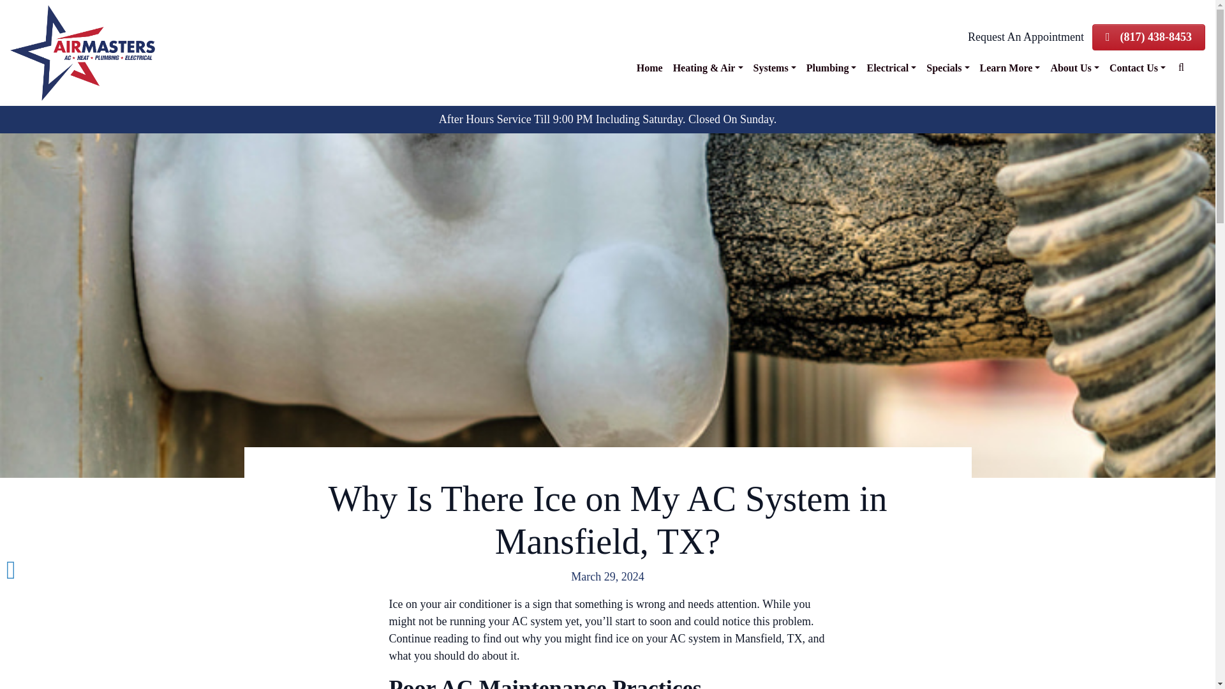  I want to click on Request An Appointment, so click(1026, 37).